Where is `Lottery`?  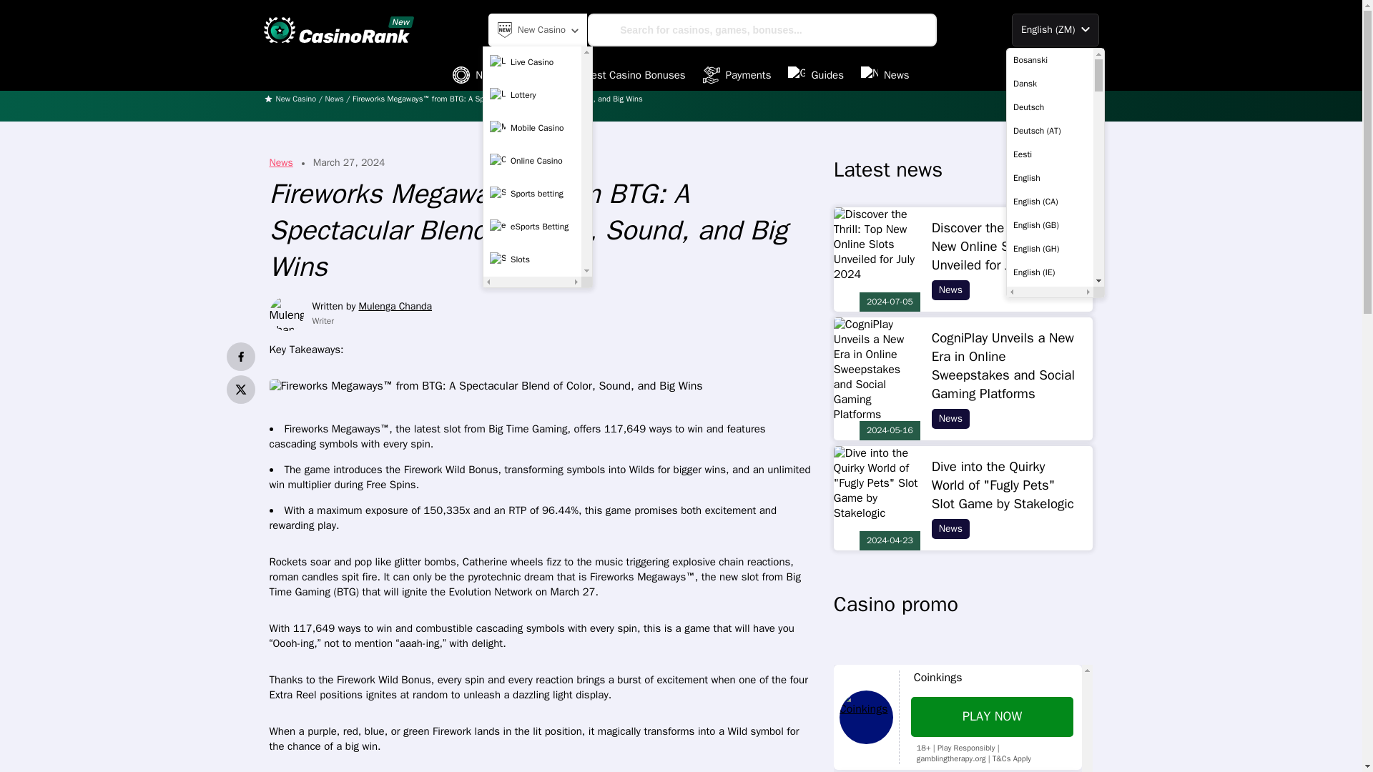 Lottery is located at coordinates (532, 95).